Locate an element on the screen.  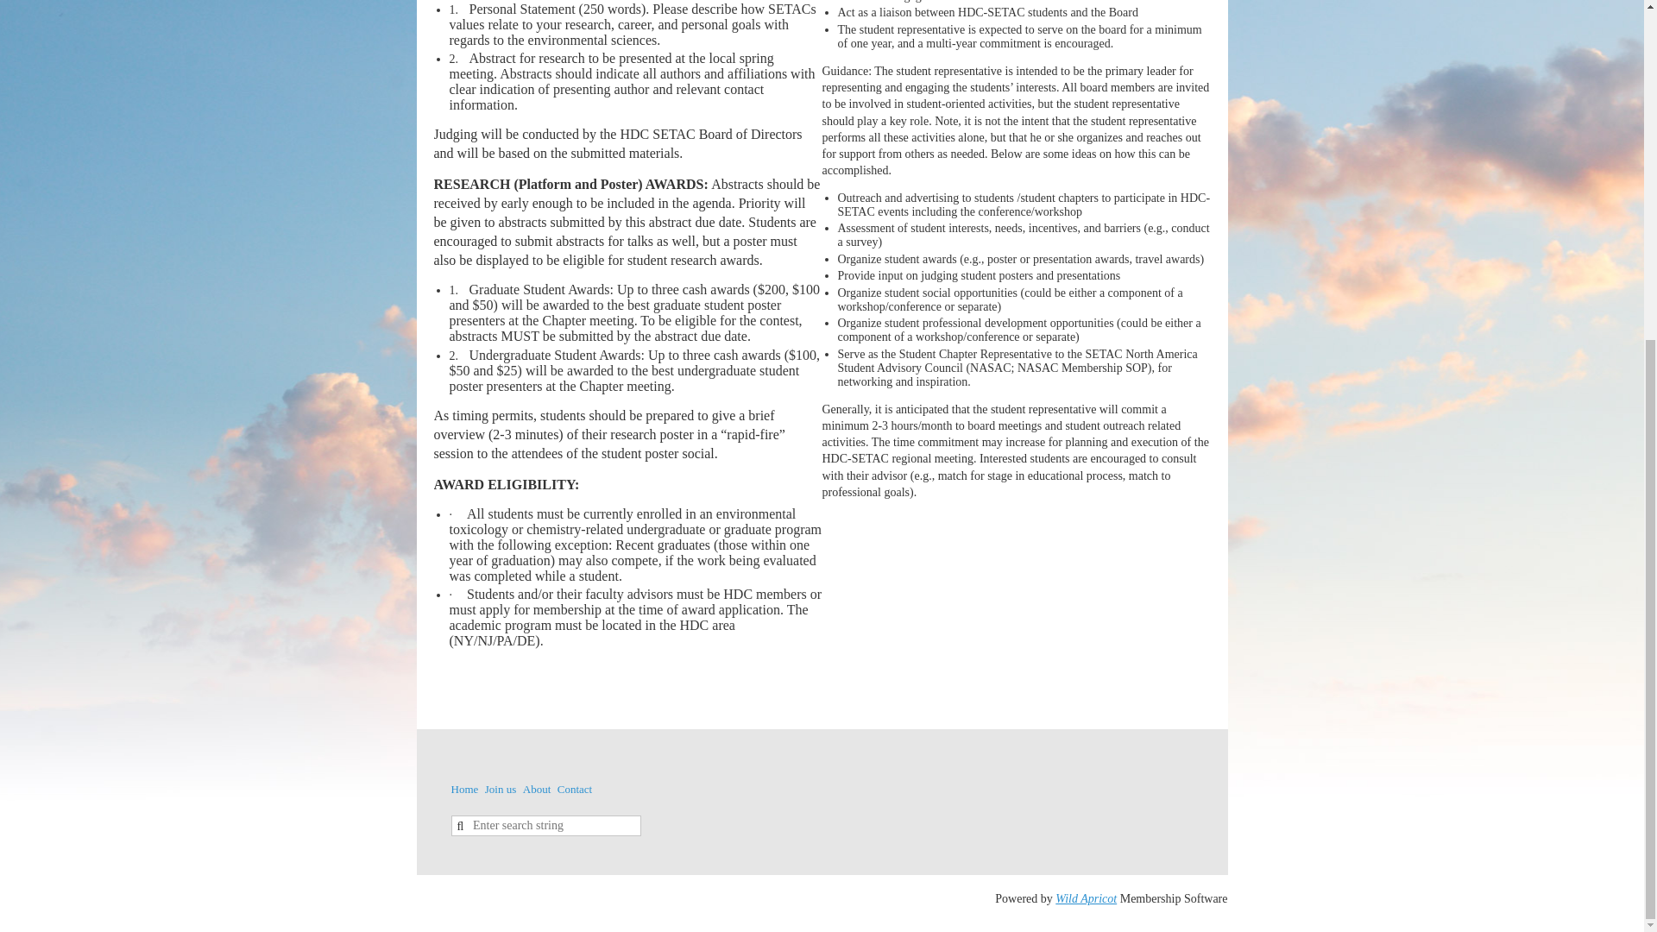
Wild Apricot is located at coordinates (1086, 897).